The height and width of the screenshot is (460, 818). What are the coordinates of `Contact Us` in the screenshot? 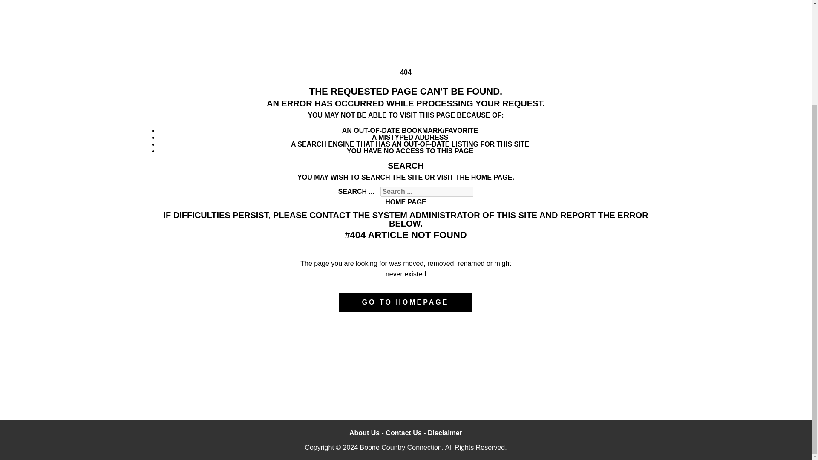 It's located at (404, 433).